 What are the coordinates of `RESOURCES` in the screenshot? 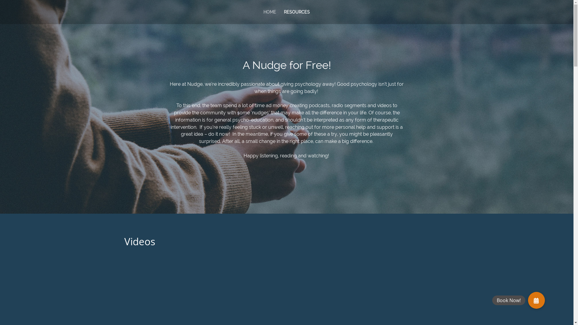 It's located at (297, 17).